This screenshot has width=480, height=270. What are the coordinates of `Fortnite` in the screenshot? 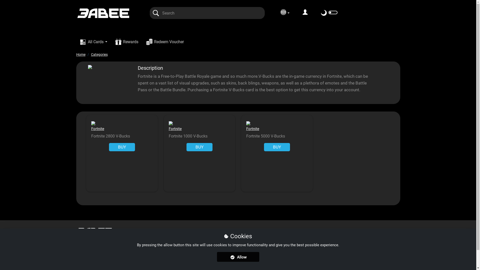 It's located at (97, 129).